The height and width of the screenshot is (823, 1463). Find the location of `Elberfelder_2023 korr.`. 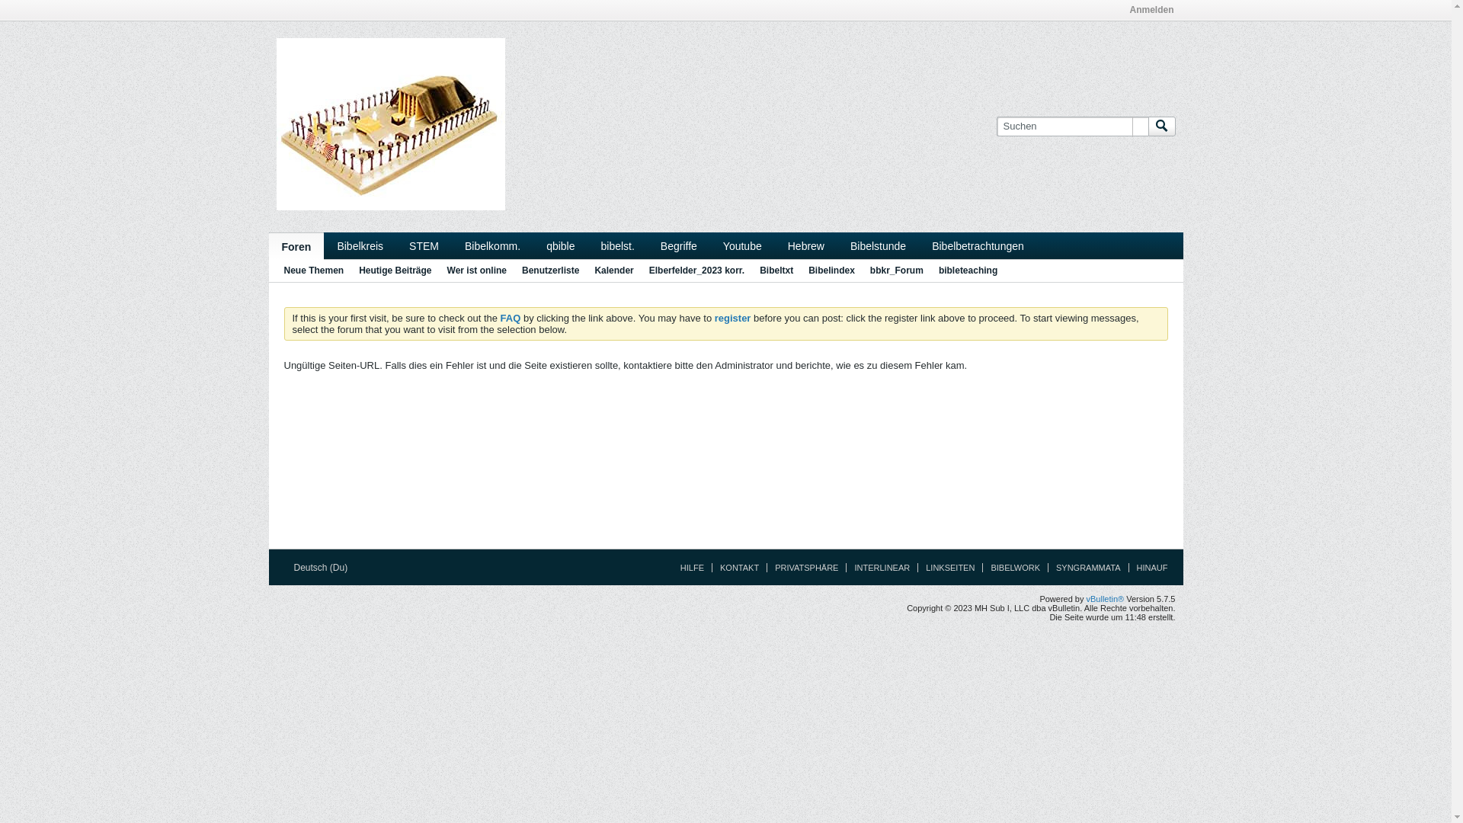

Elberfelder_2023 korr. is located at coordinates (696, 271).